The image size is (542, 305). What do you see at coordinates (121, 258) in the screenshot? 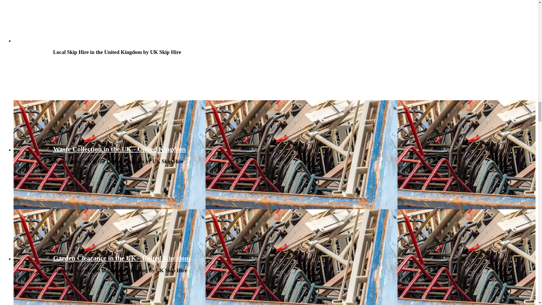
I see `Garden Clearance in the UK - United Kingdom` at bounding box center [121, 258].